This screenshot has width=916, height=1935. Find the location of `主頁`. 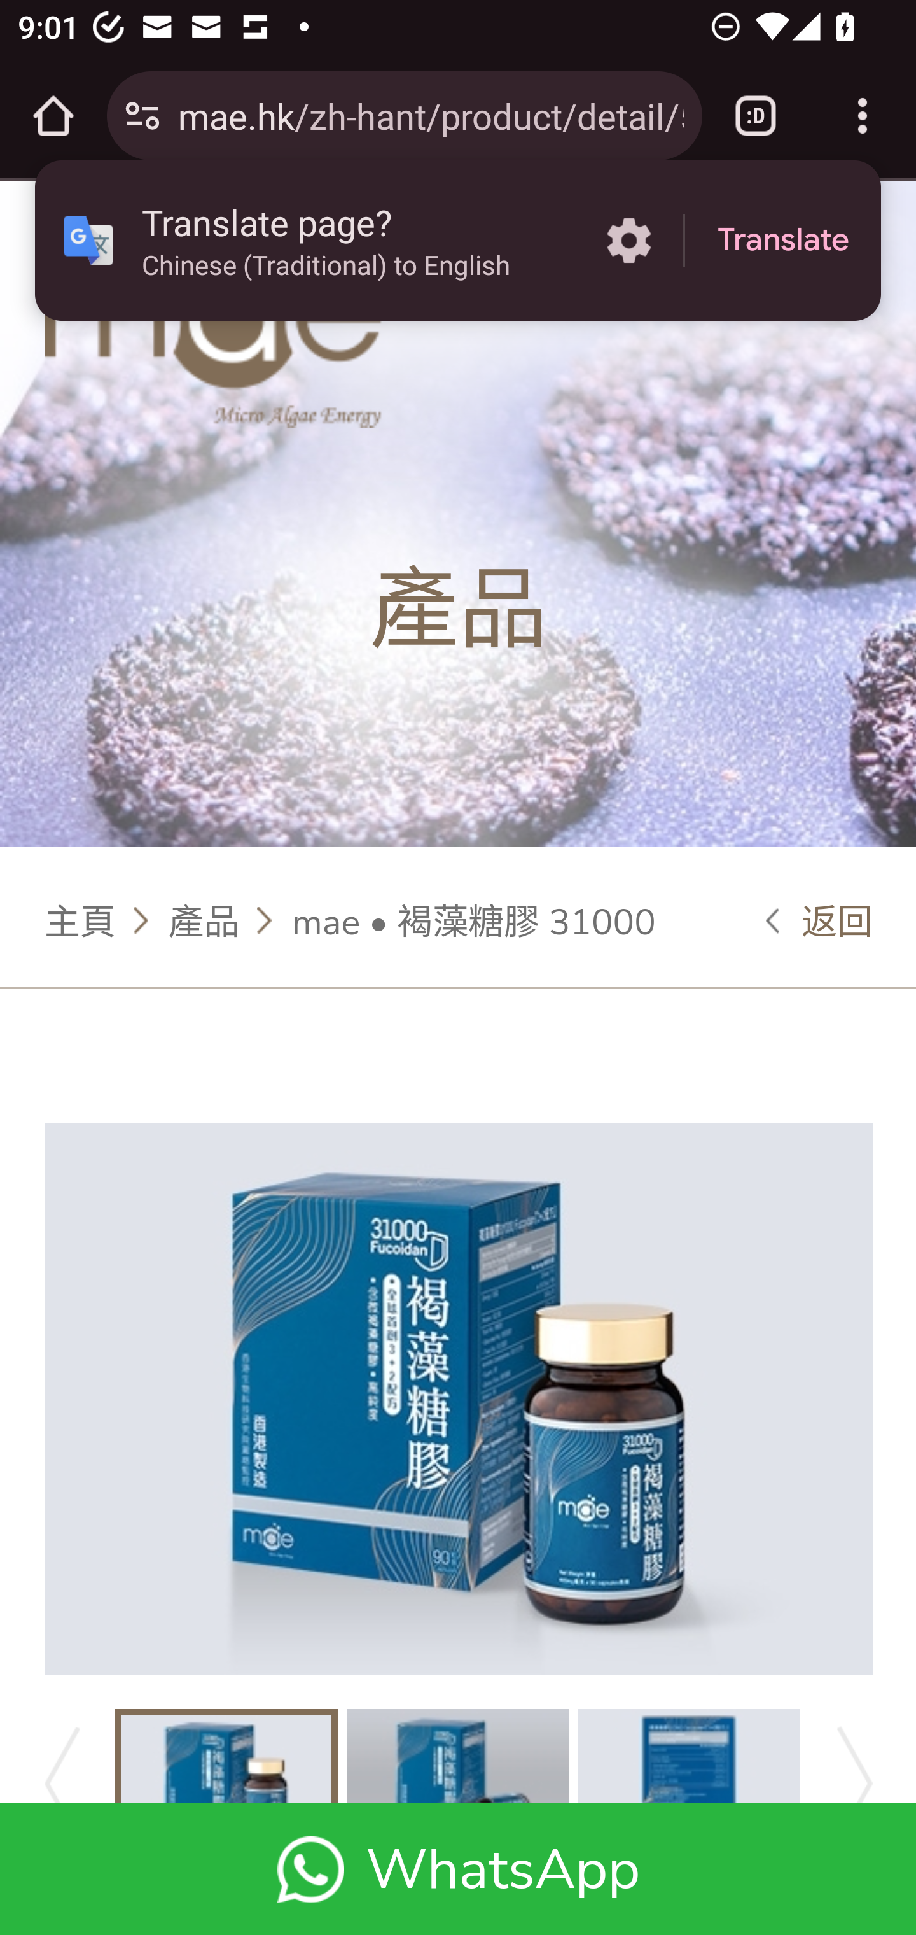

主頁 is located at coordinates (81, 920).